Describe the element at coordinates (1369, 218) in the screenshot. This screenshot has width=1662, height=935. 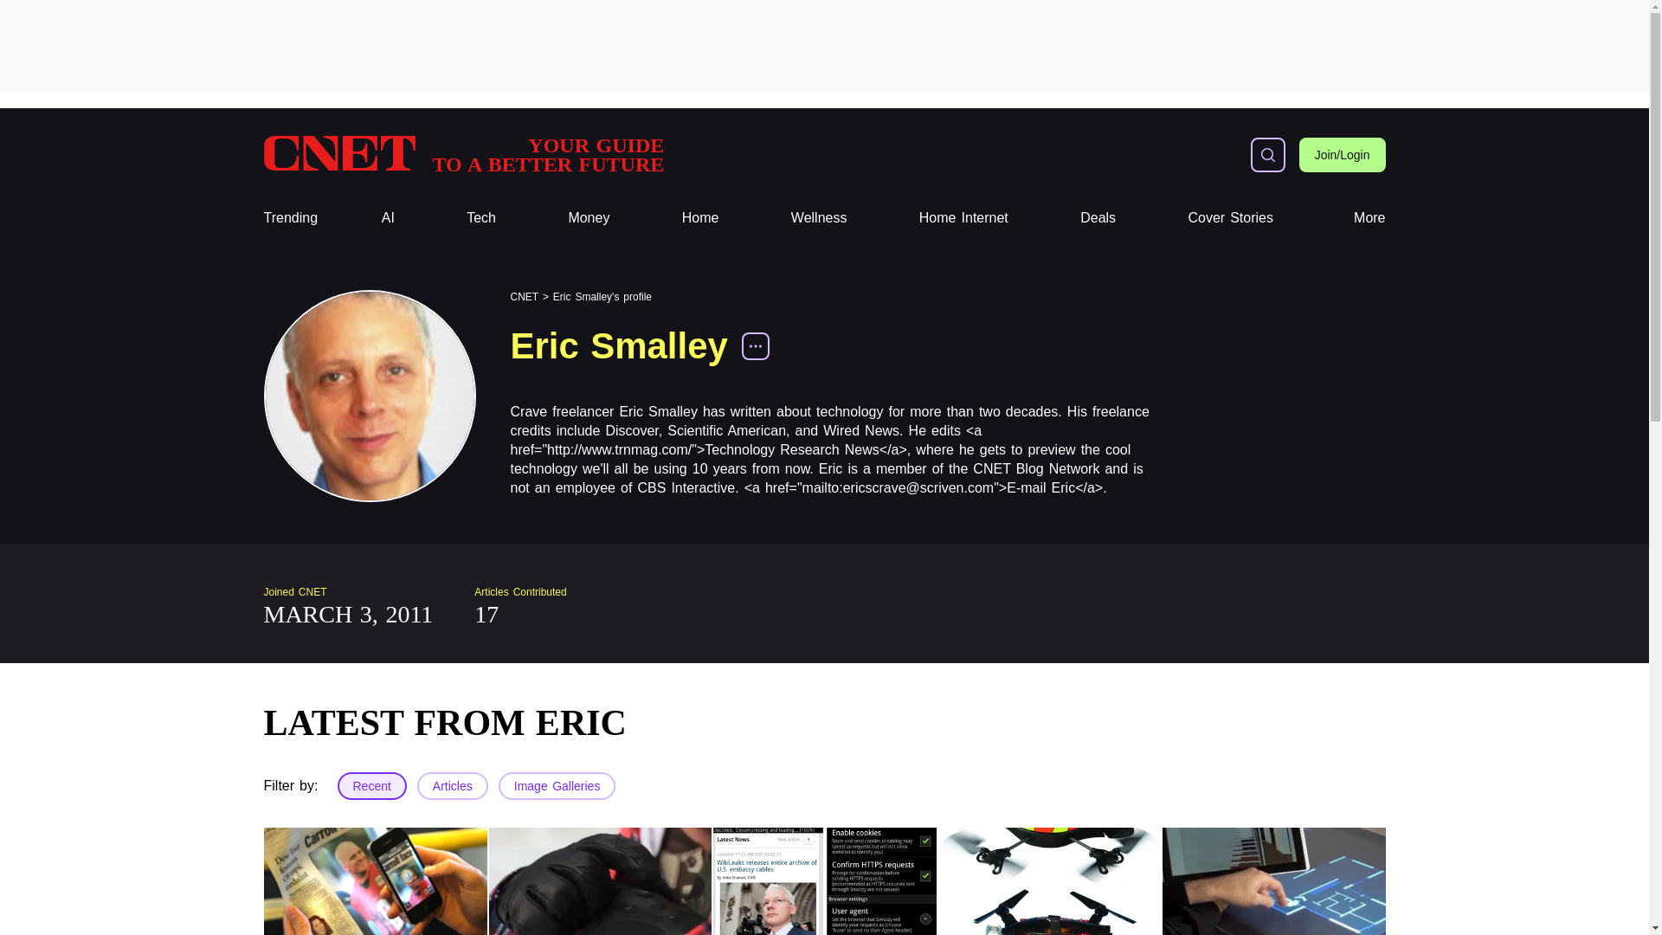
I see `More` at that location.